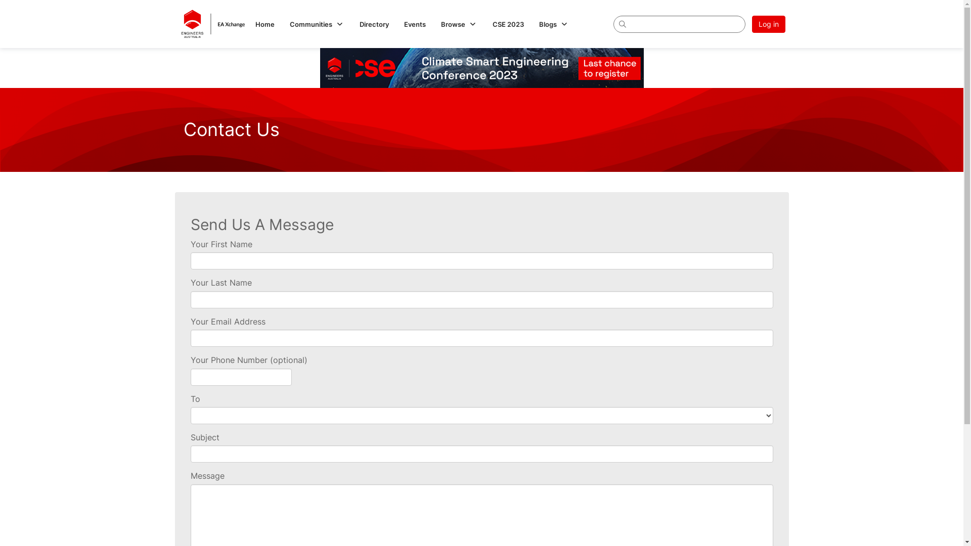  What do you see at coordinates (679, 24) in the screenshot?
I see `search` at bounding box center [679, 24].